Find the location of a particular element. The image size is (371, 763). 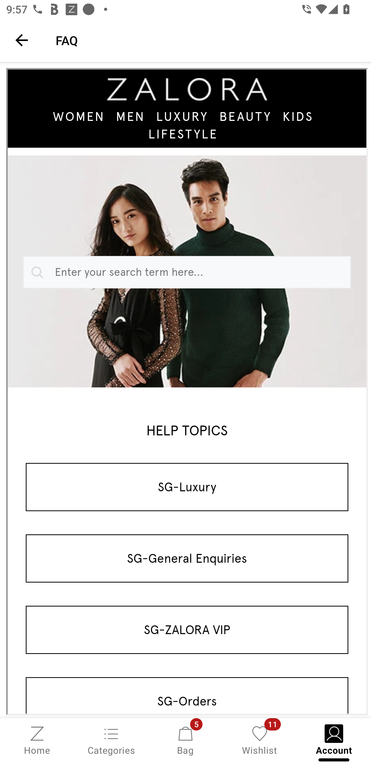

Navigate up is located at coordinates (22, 40).